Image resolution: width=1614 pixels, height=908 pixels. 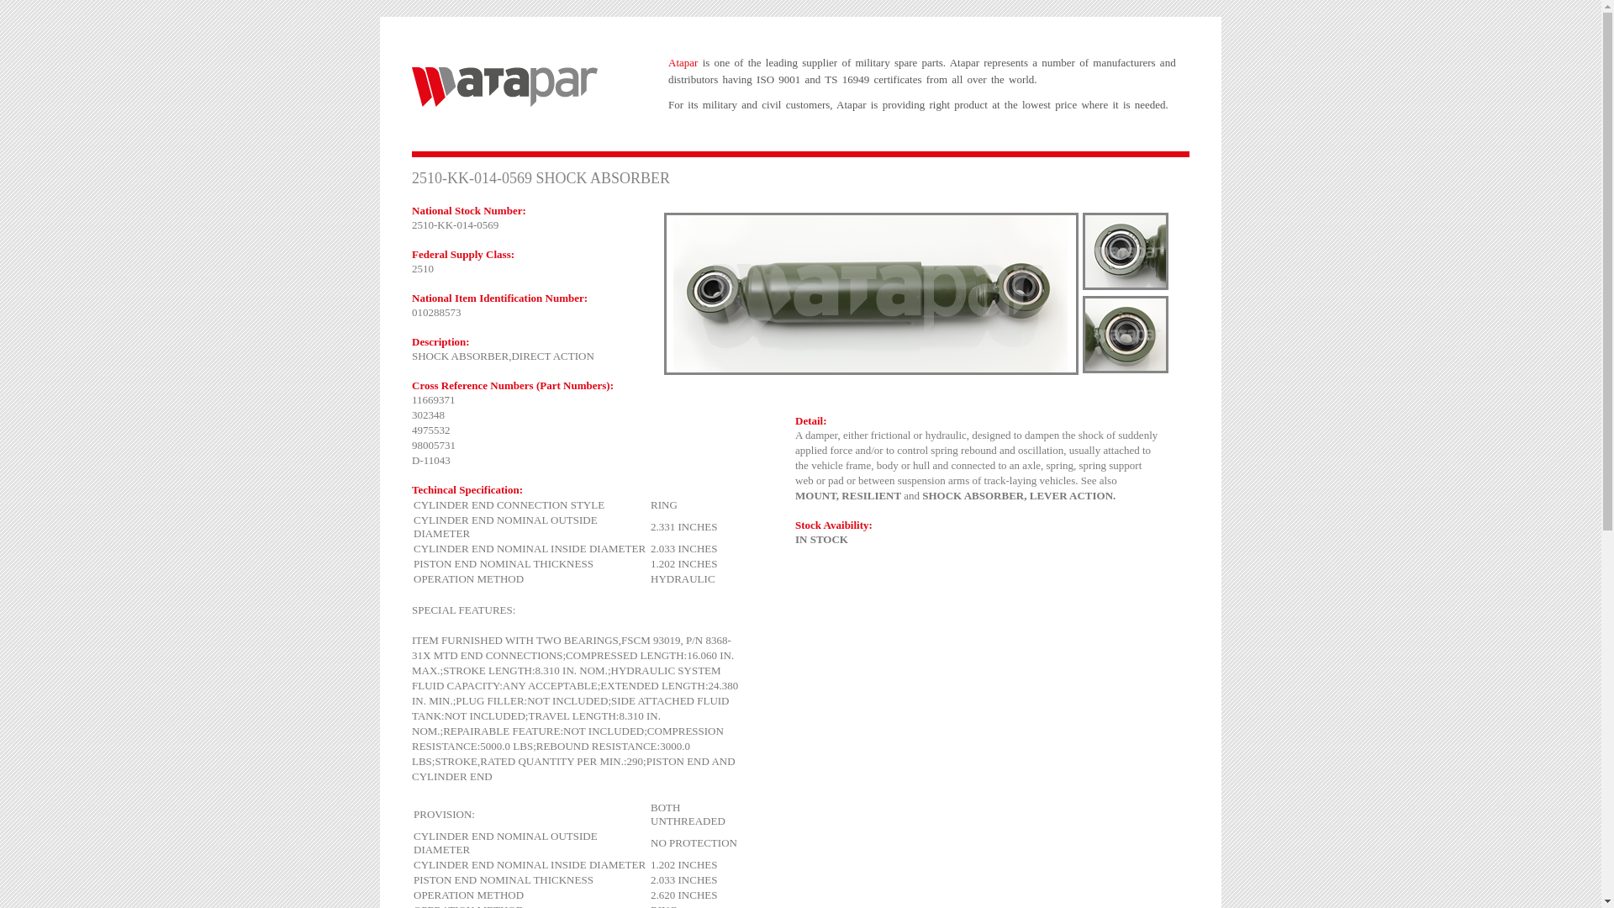 What do you see at coordinates (1126, 335) in the screenshot?
I see `2510-KK-014-0569` at bounding box center [1126, 335].